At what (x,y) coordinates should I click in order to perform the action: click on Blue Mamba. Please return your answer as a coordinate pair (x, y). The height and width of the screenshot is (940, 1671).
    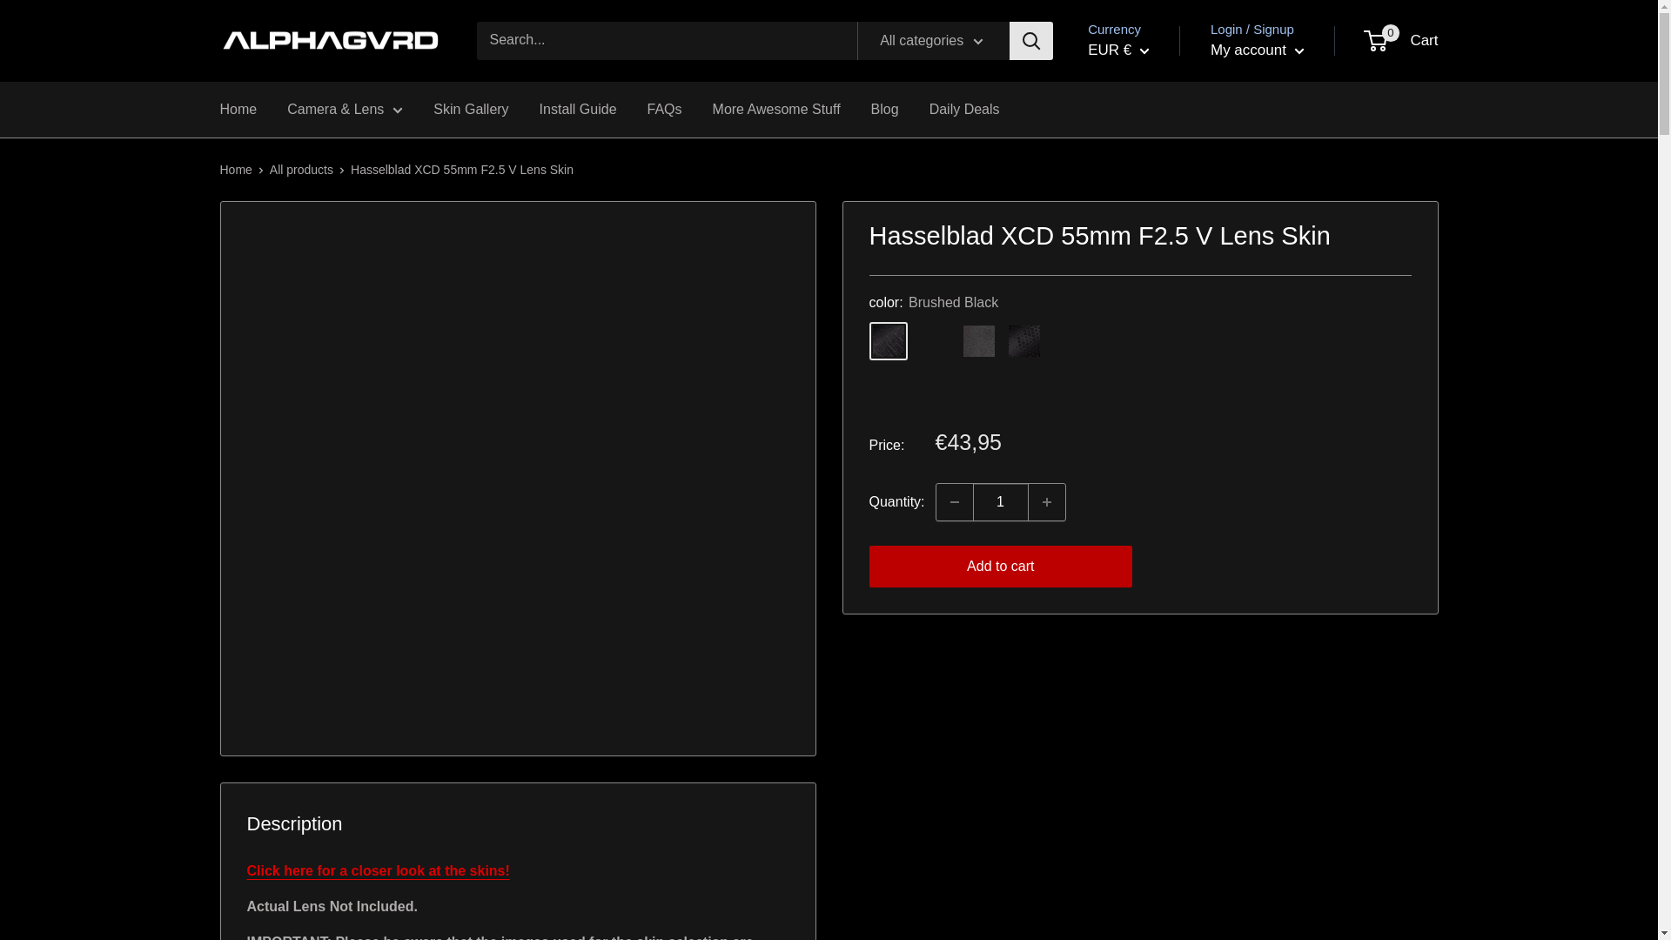
    Looking at the image, I should click on (1113, 341).